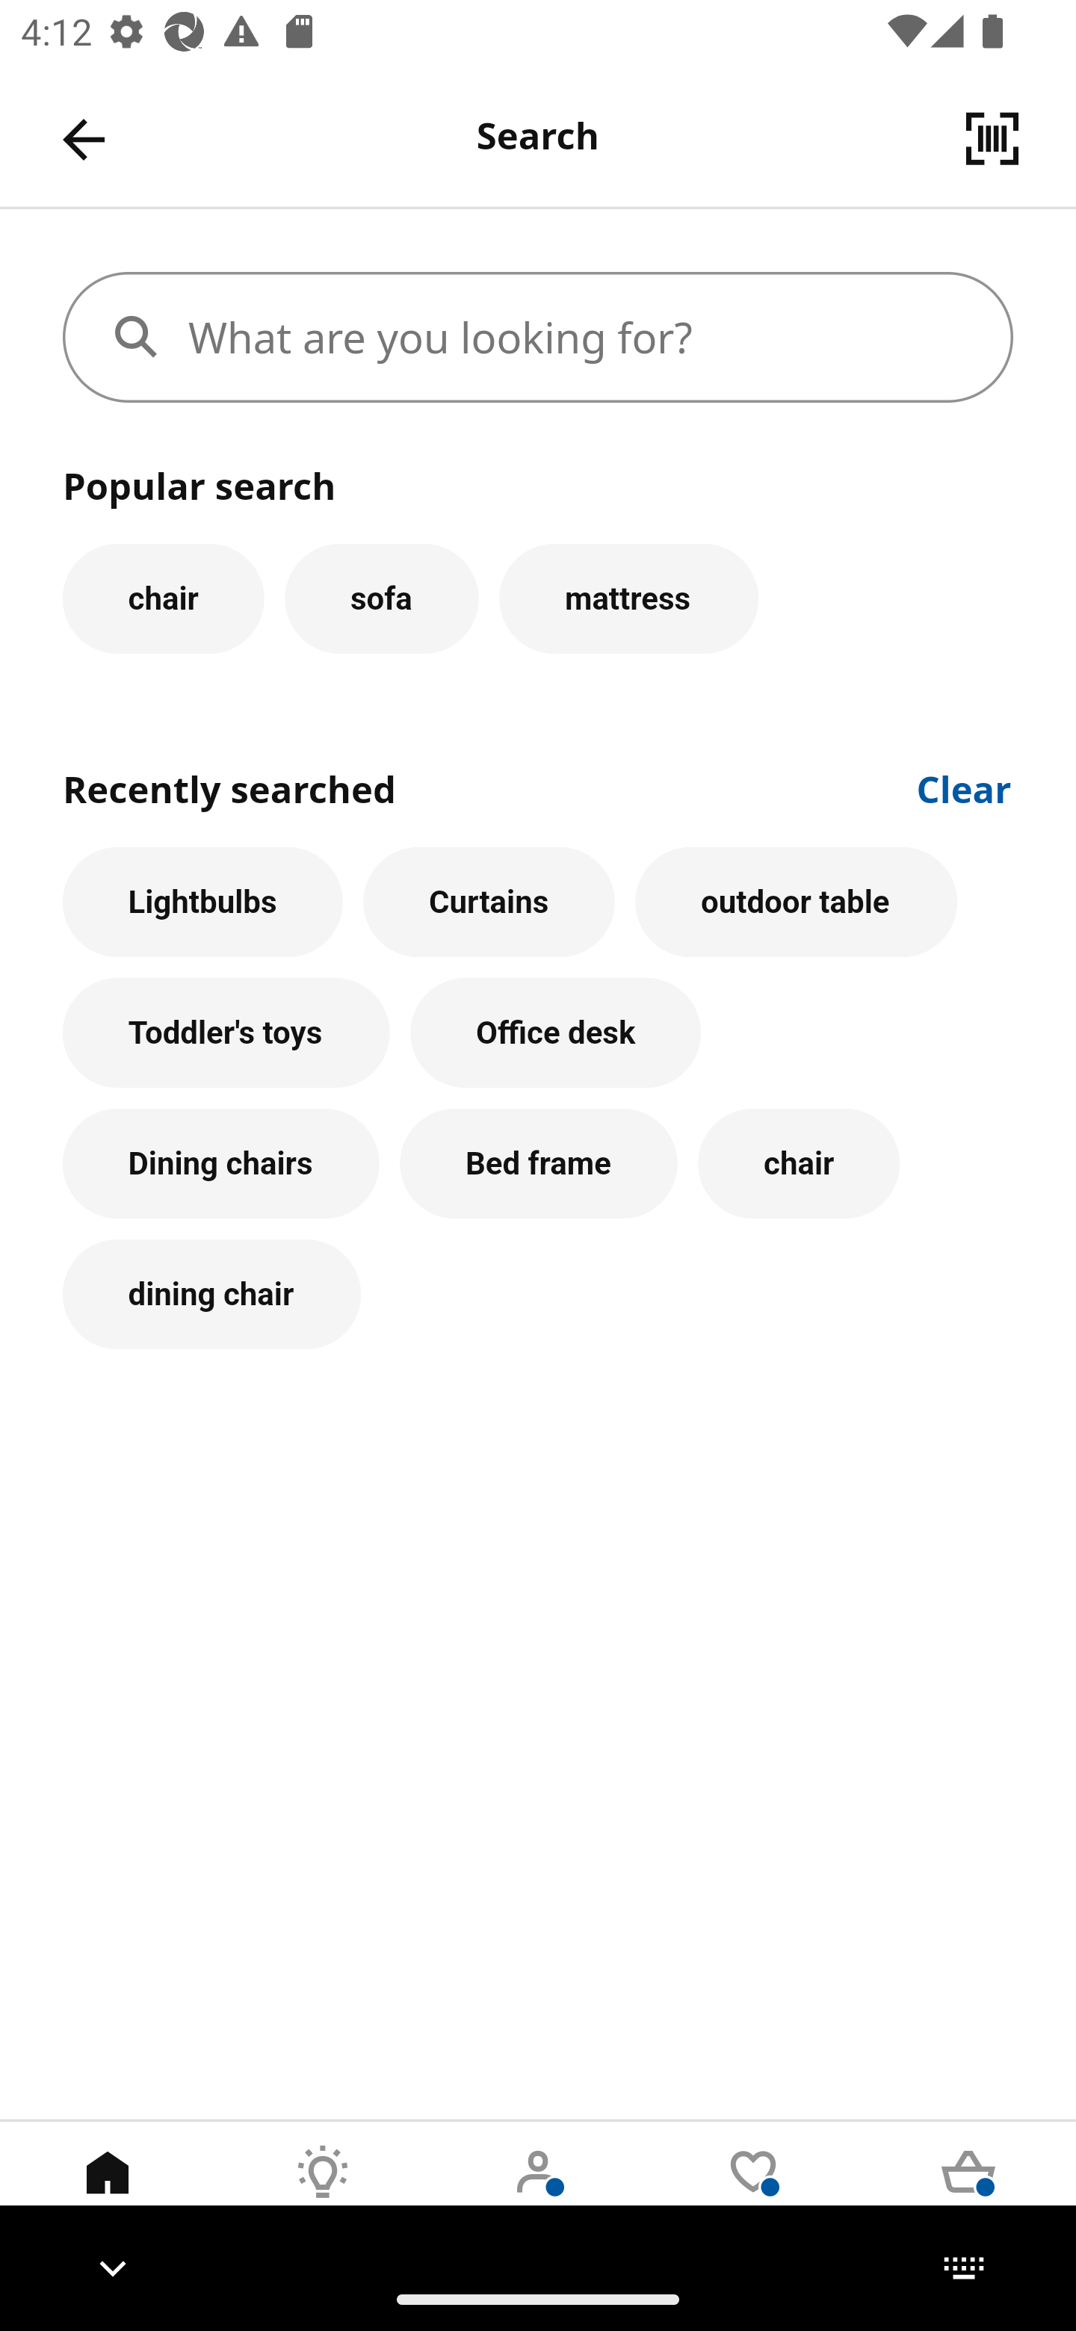 Image resolution: width=1076 pixels, height=2331 pixels. What do you see at coordinates (538, 2194) in the screenshot?
I see `User
Tab 3 of 5` at bounding box center [538, 2194].